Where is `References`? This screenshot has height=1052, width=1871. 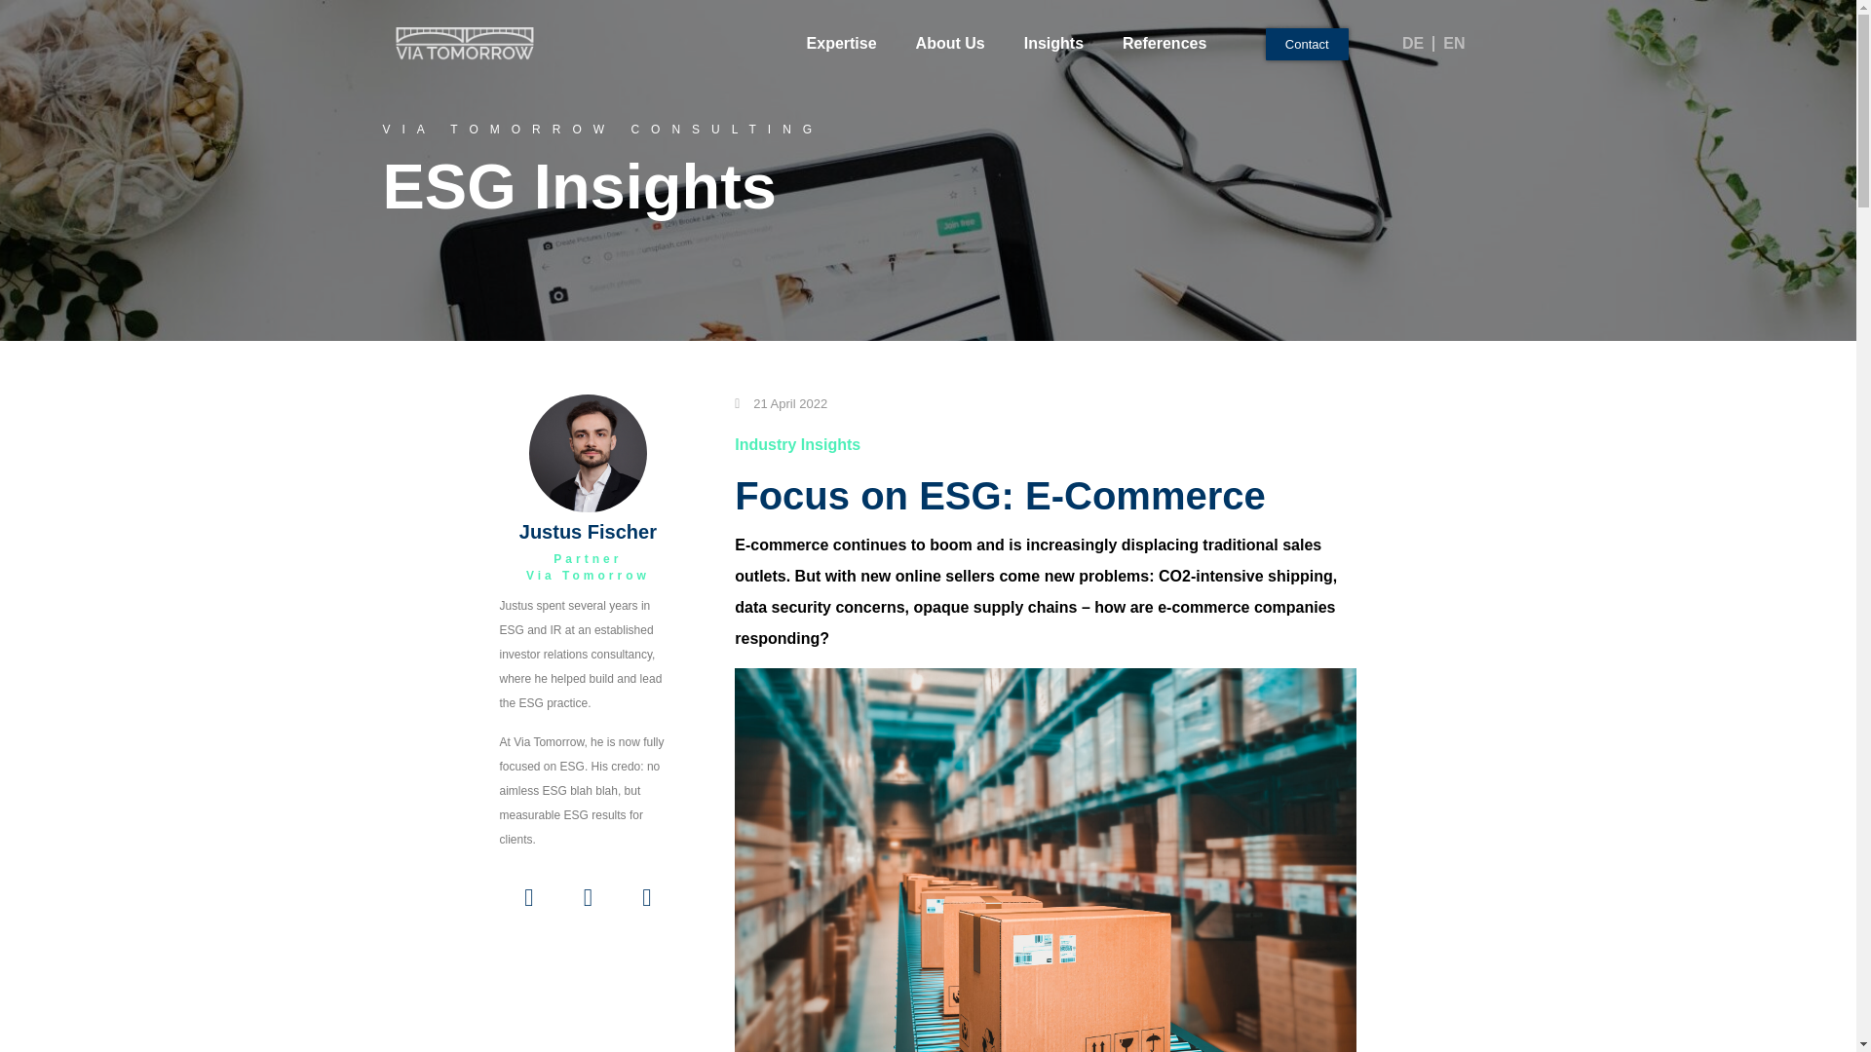 References is located at coordinates (1164, 14).